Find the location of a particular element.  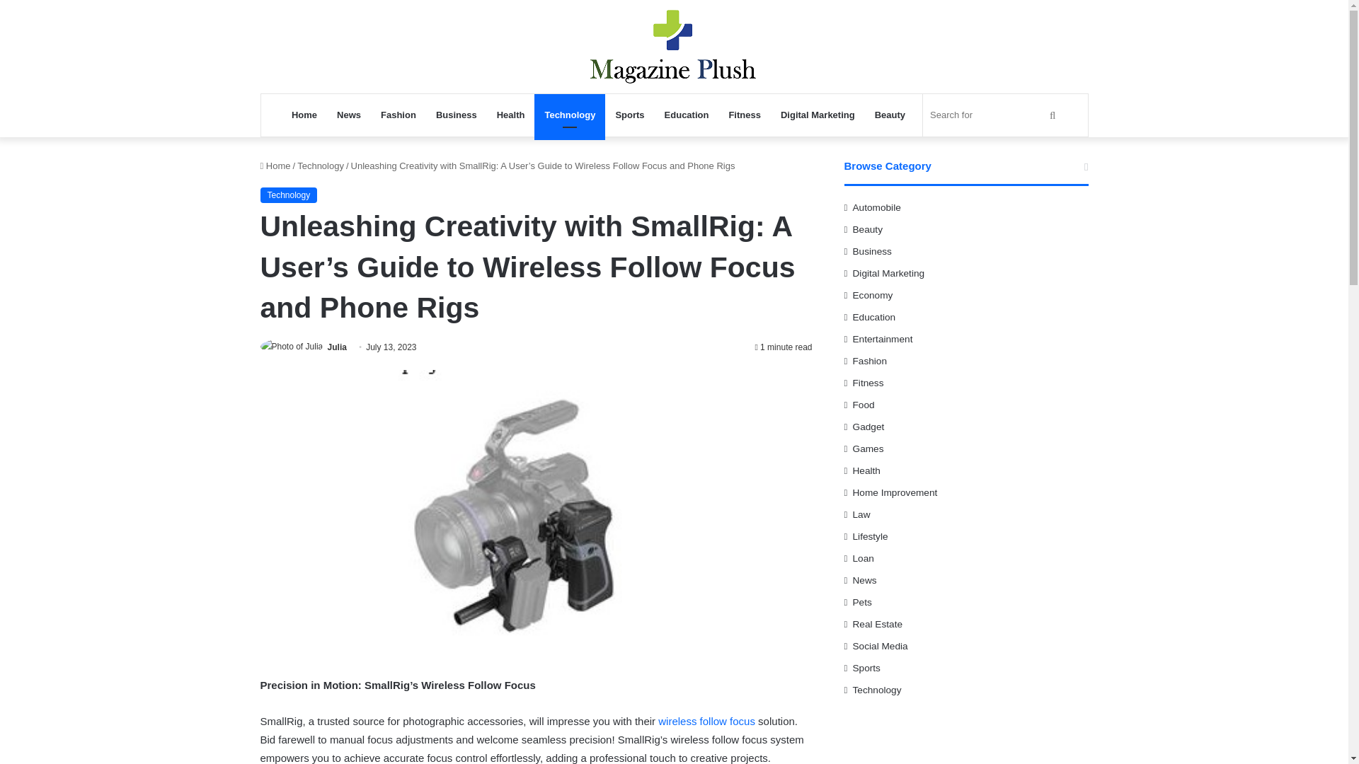

Julia is located at coordinates (337, 347).